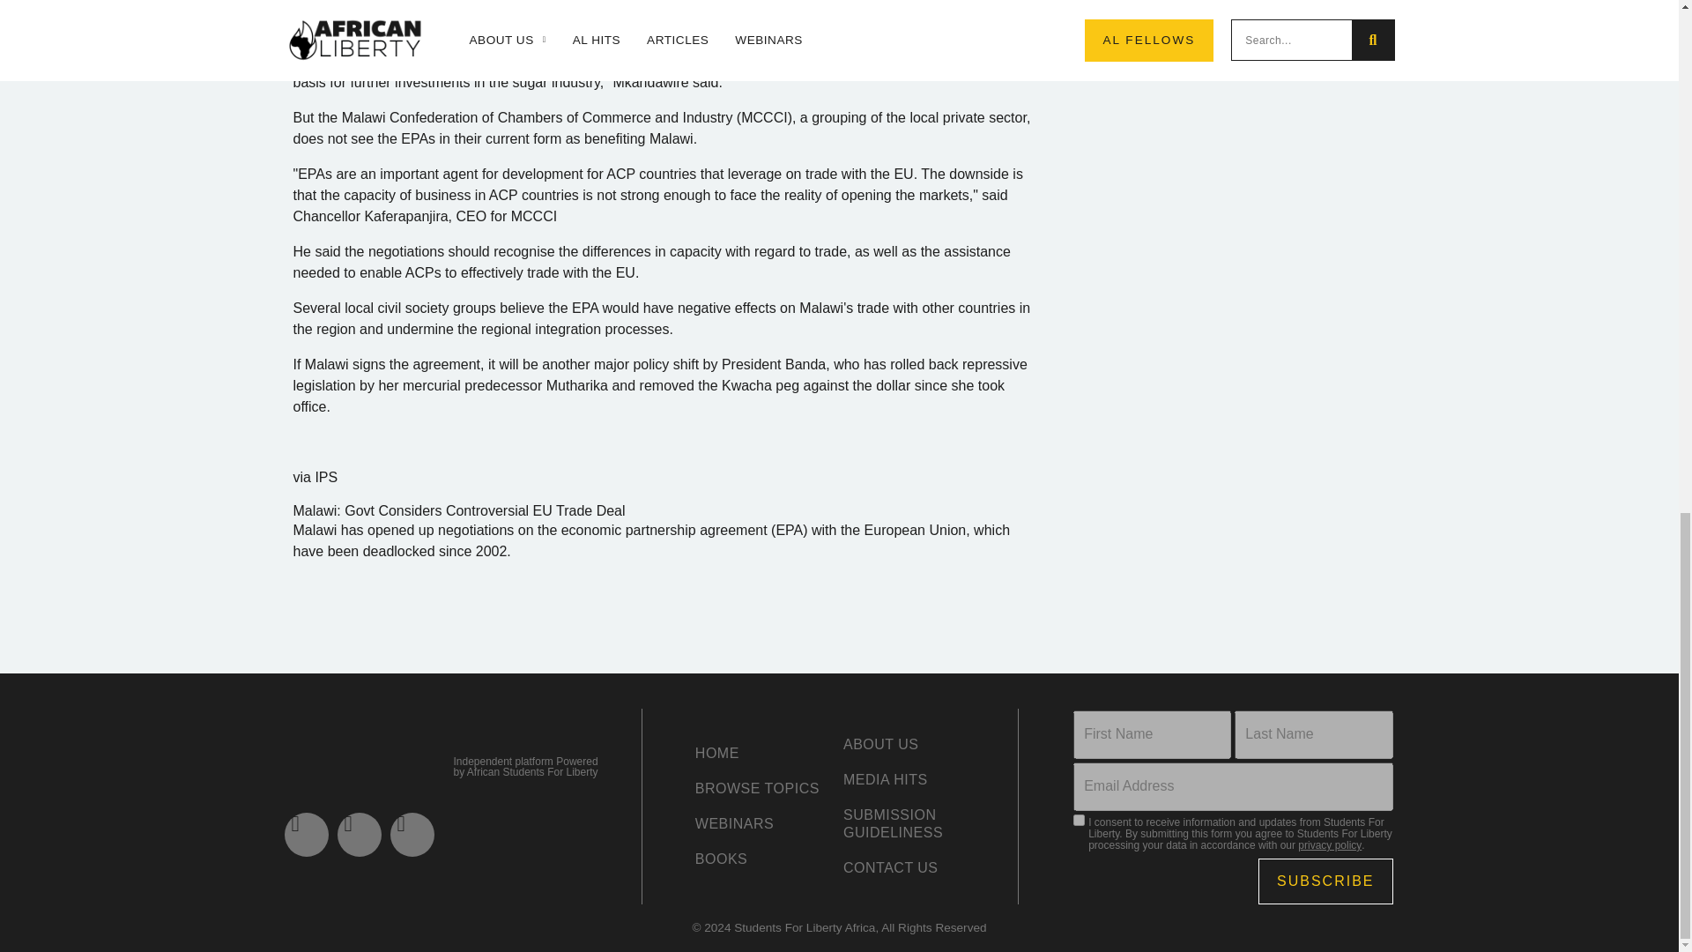  Describe the element at coordinates (1313, 733) in the screenshot. I see `Last Name` at that location.